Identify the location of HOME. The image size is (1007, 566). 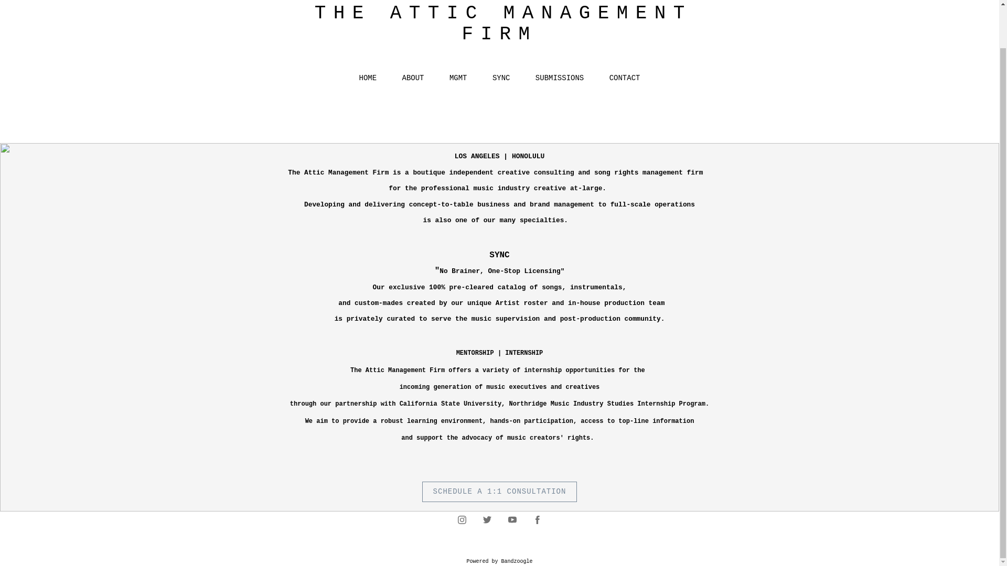
(368, 78).